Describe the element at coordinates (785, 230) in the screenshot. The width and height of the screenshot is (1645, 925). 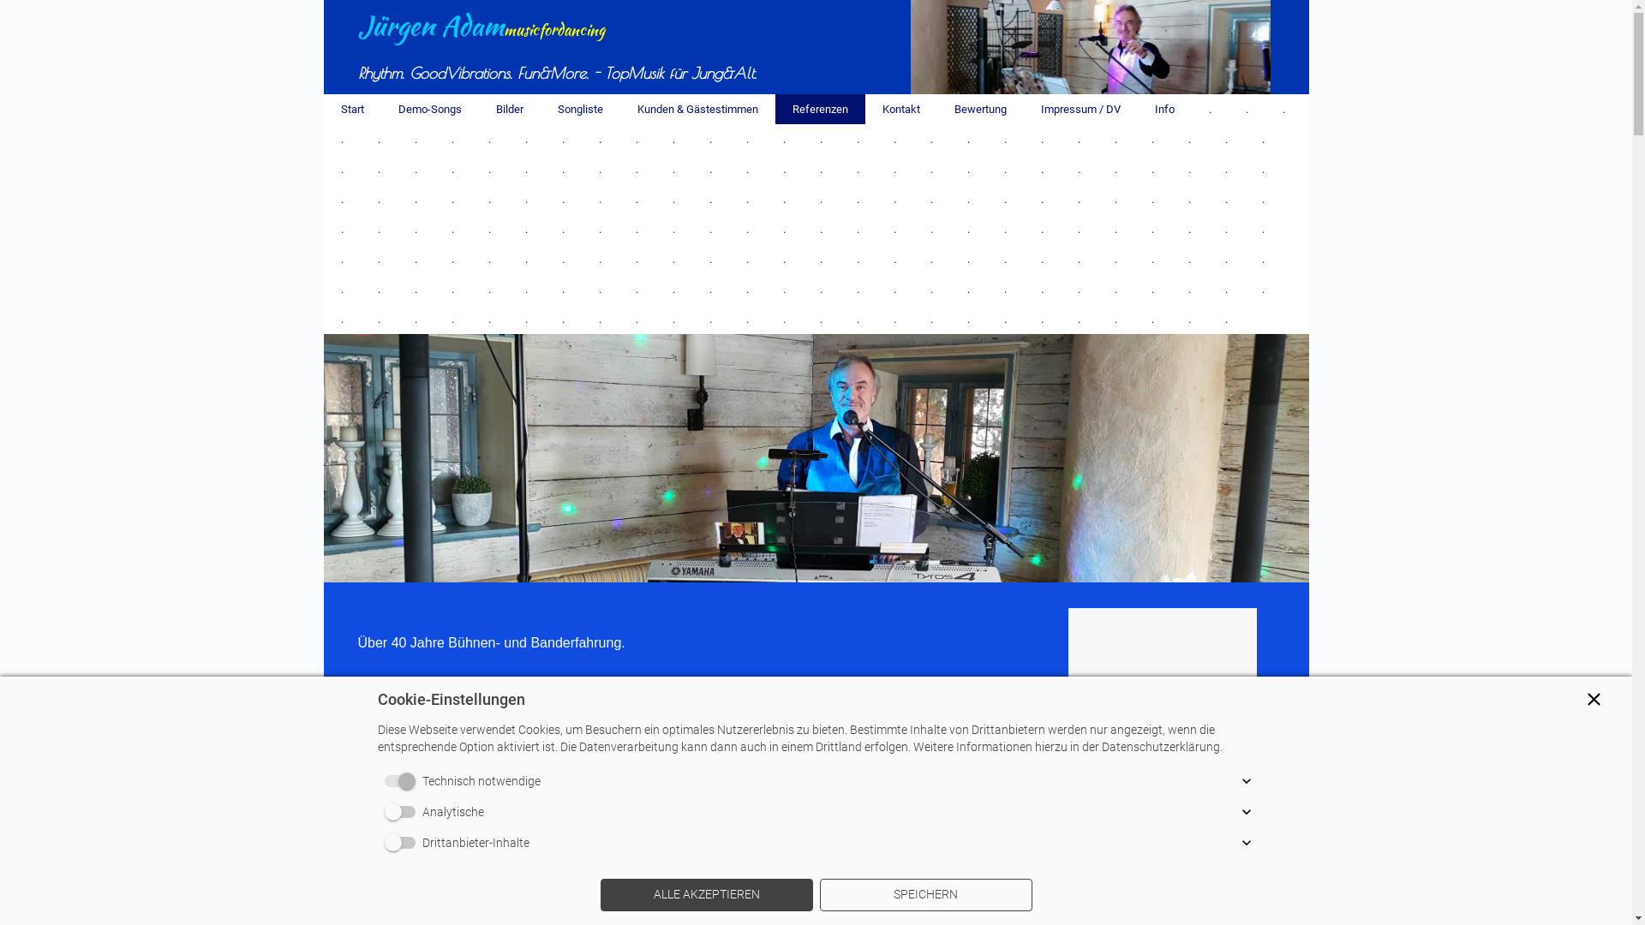
I see `.` at that location.